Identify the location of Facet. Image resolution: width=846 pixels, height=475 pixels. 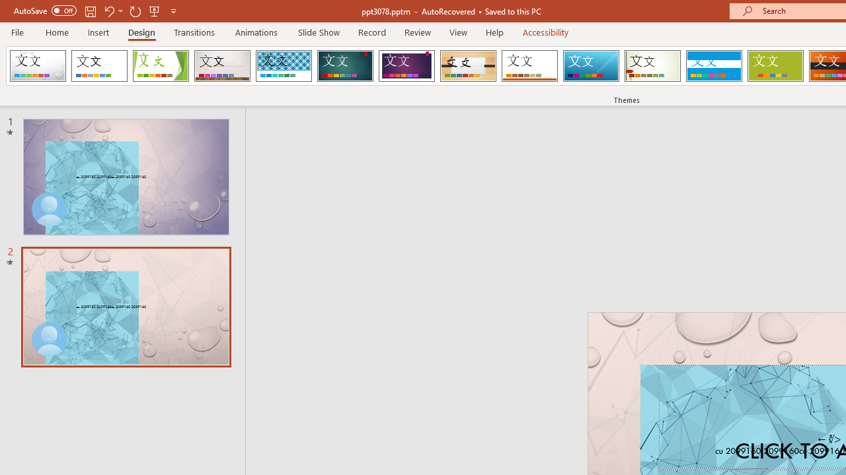
(161, 66).